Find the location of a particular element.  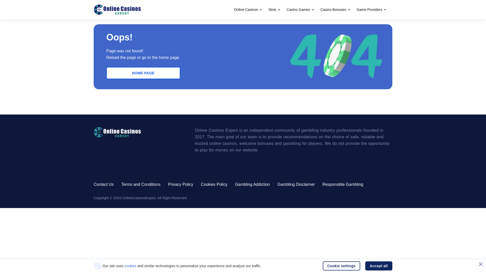

Casino Bonuses is located at coordinates (335, 10).